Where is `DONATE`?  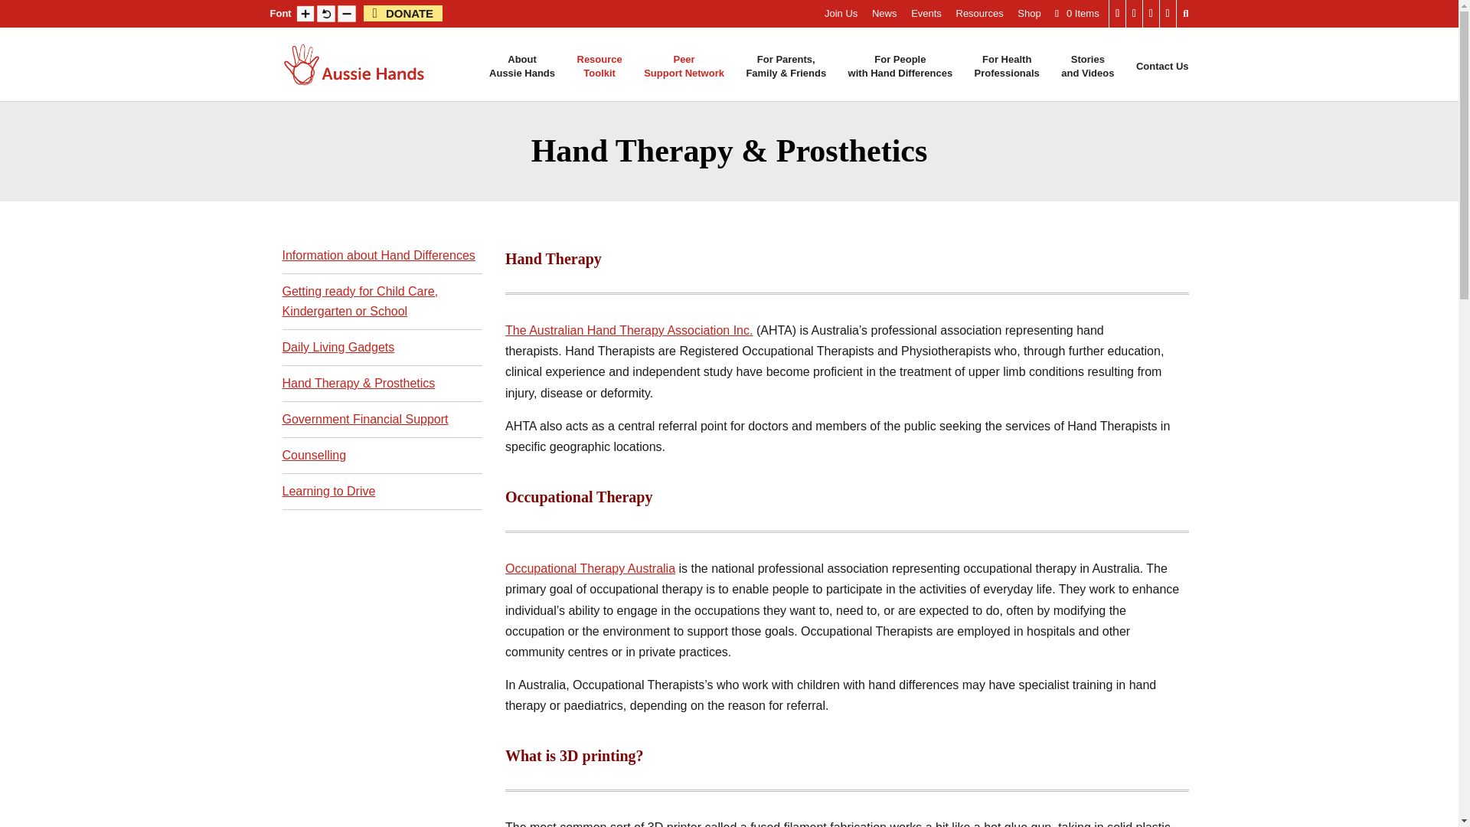
DONATE is located at coordinates (522, 74).